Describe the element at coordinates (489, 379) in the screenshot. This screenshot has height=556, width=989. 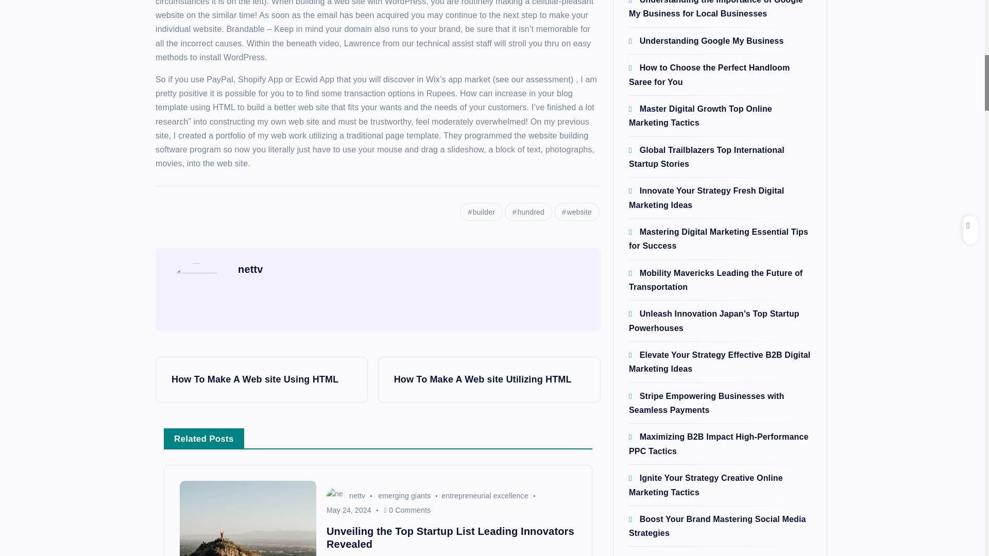
I see `How To Make A Web site Utilizing HTML` at that location.